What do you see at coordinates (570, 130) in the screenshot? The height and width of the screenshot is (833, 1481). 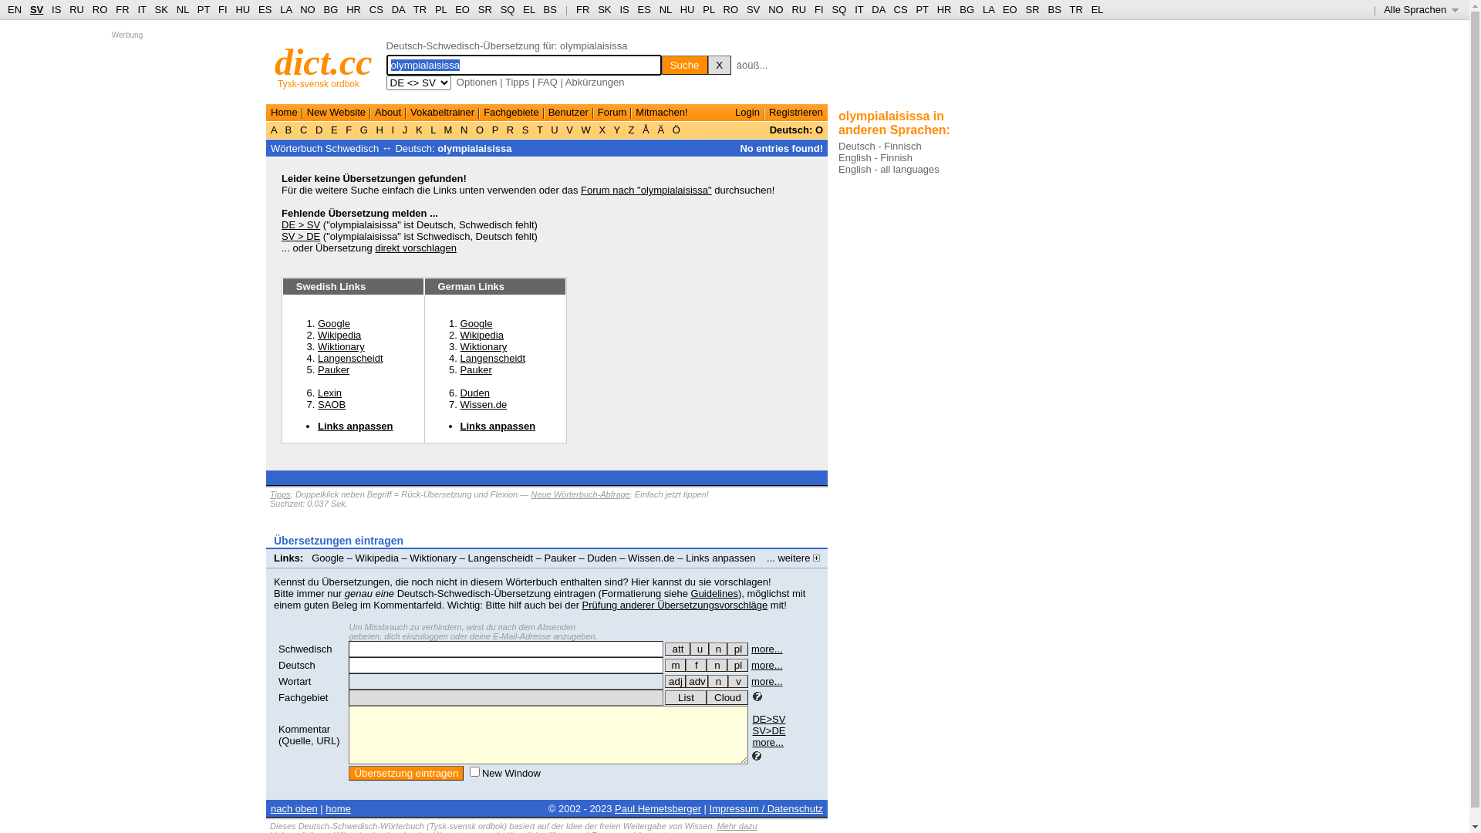 I see `V` at bounding box center [570, 130].